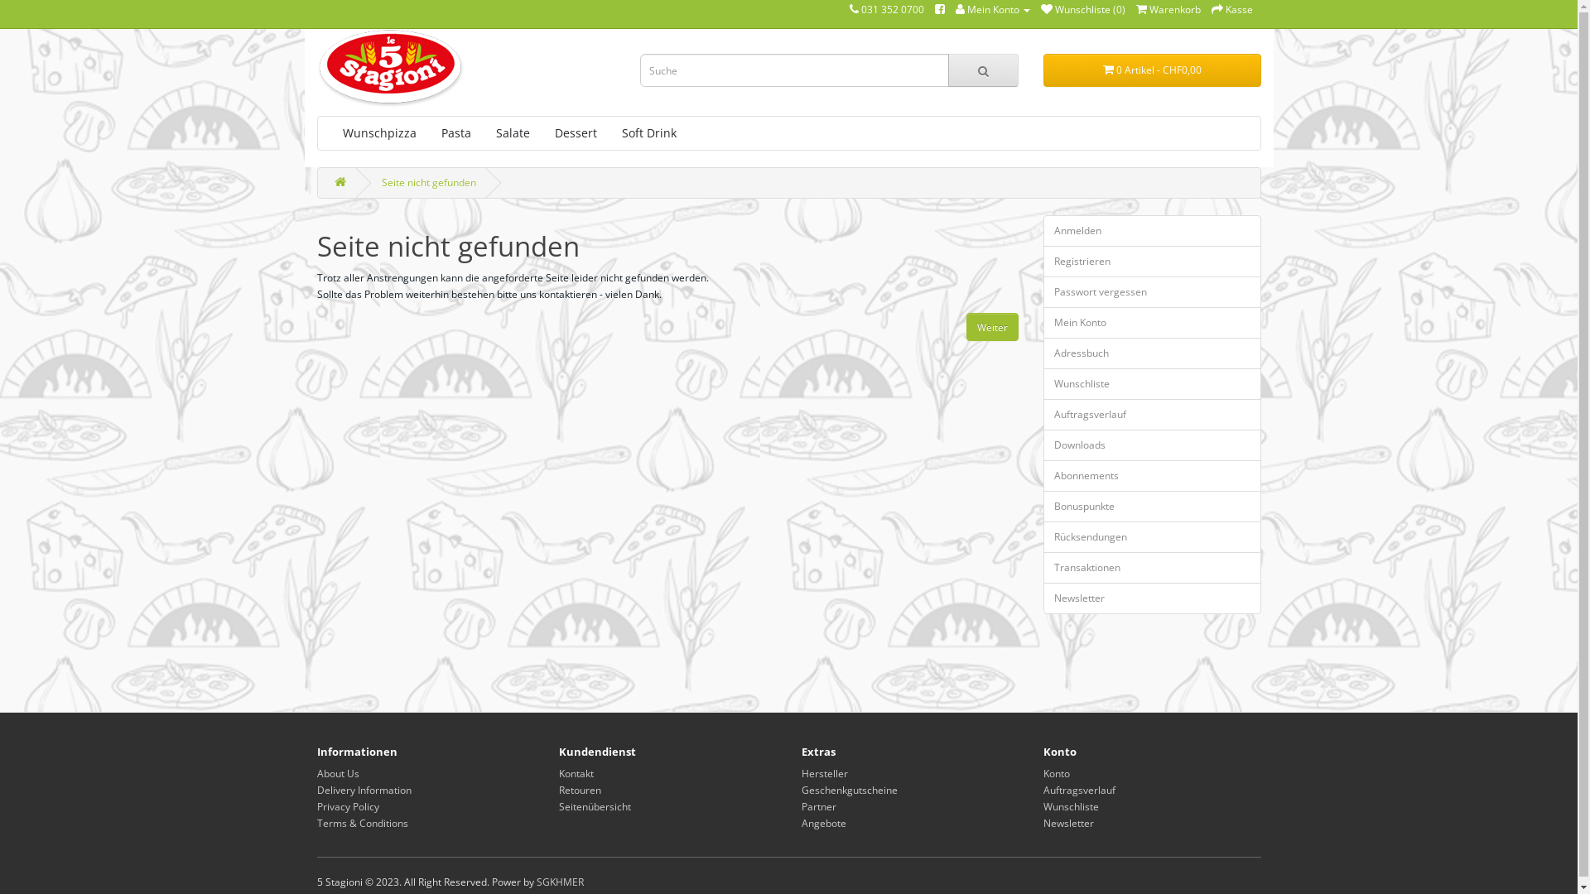 This screenshot has height=894, width=1590. I want to click on Wunschpizza, so click(379, 133).